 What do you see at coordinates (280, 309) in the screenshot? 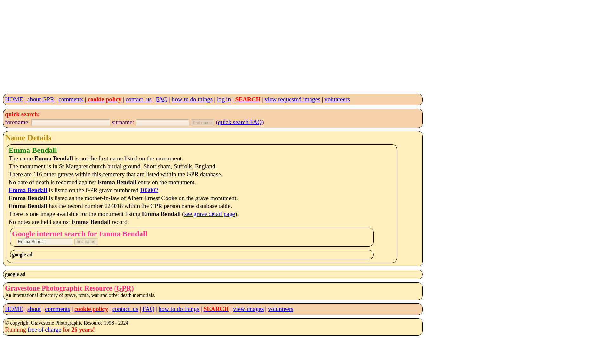
I see `volunteers` at bounding box center [280, 309].